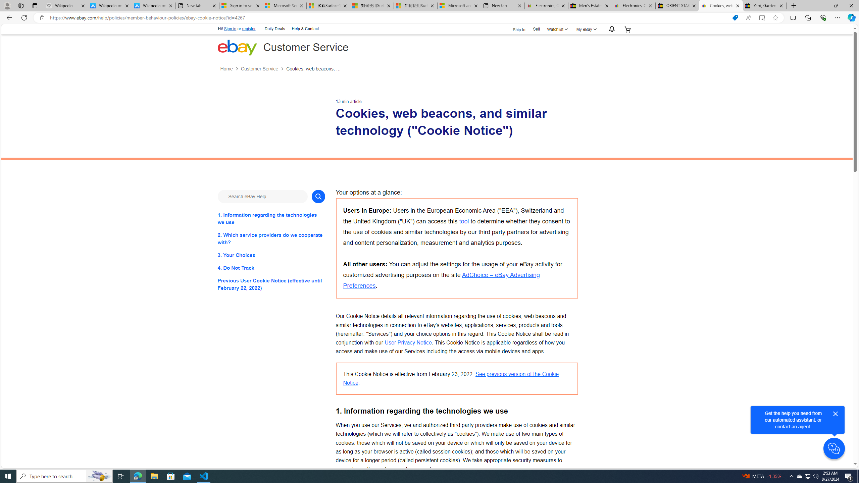 This screenshot has width=859, height=483. Describe the element at coordinates (264, 69) in the screenshot. I see `Customer Service` at that location.